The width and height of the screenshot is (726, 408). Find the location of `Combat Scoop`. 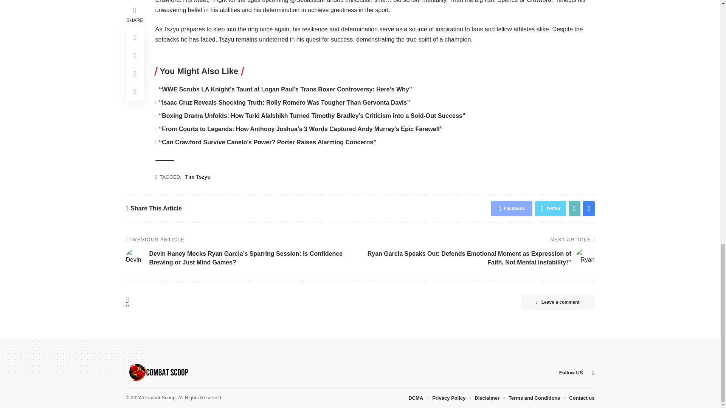

Combat Scoop is located at coordinates (158, 372).